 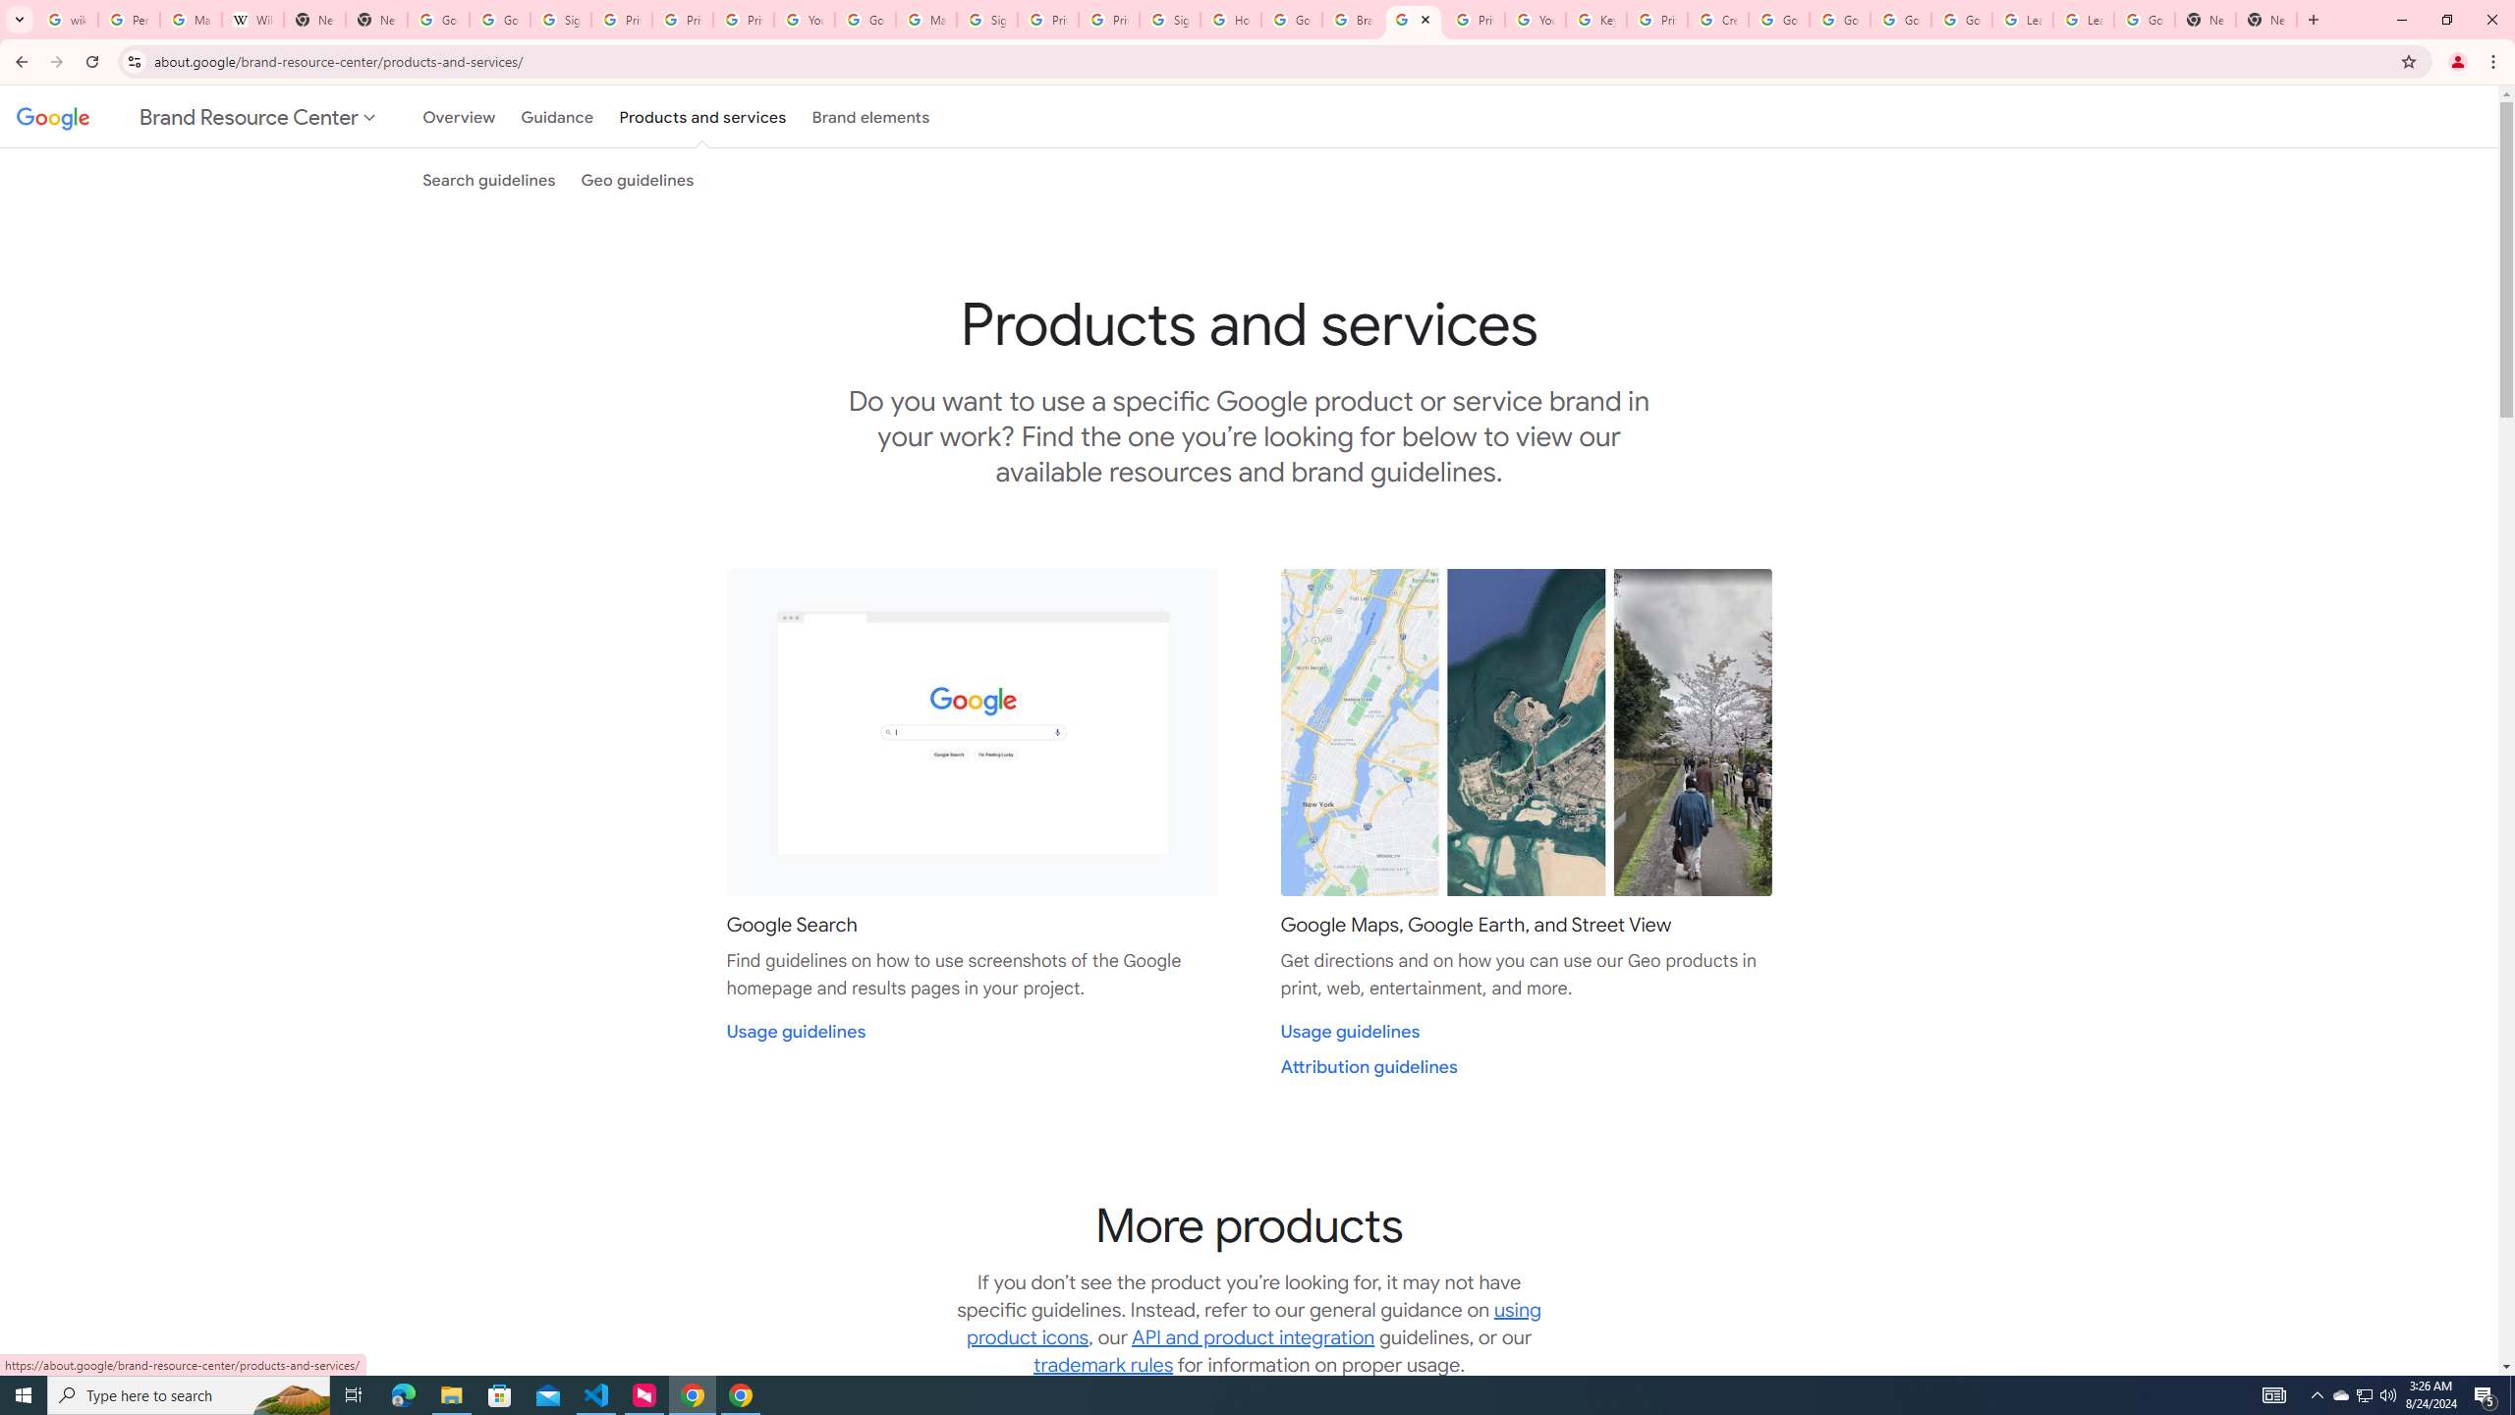 What do you see at coordinates (1839, 20) in the screenshot?
I see `Google Account Help` at bounding box center [1839, 20].